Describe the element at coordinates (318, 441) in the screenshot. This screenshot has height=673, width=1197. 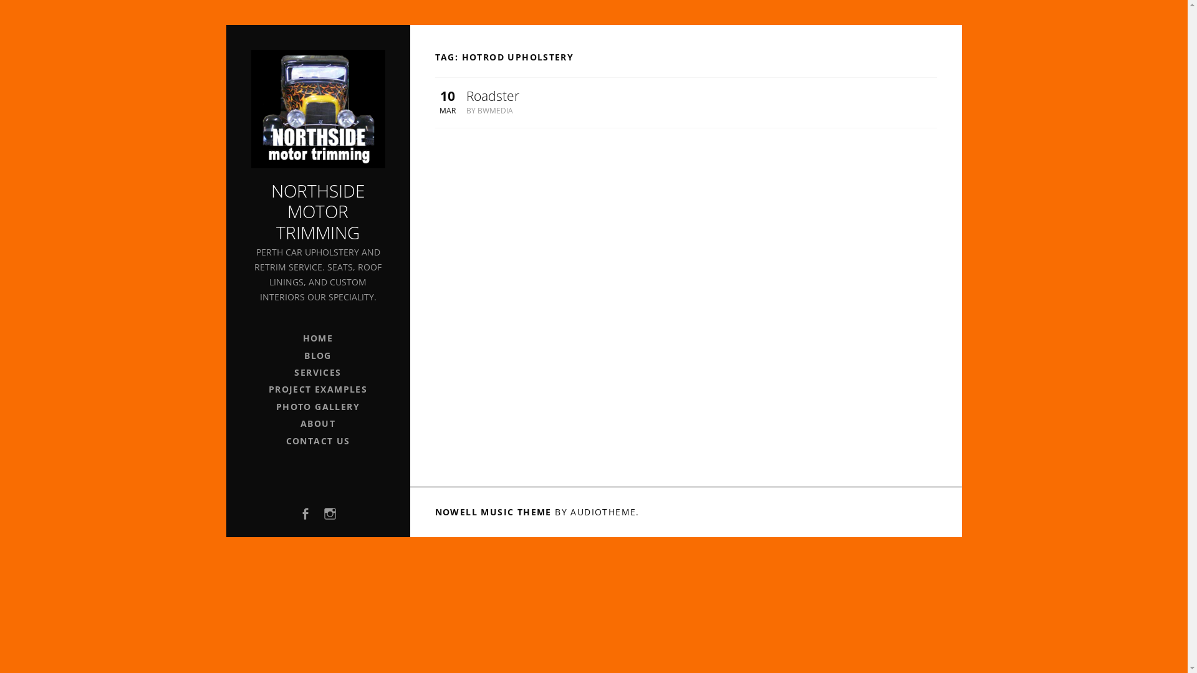
I see `CONTACT US` at that location.